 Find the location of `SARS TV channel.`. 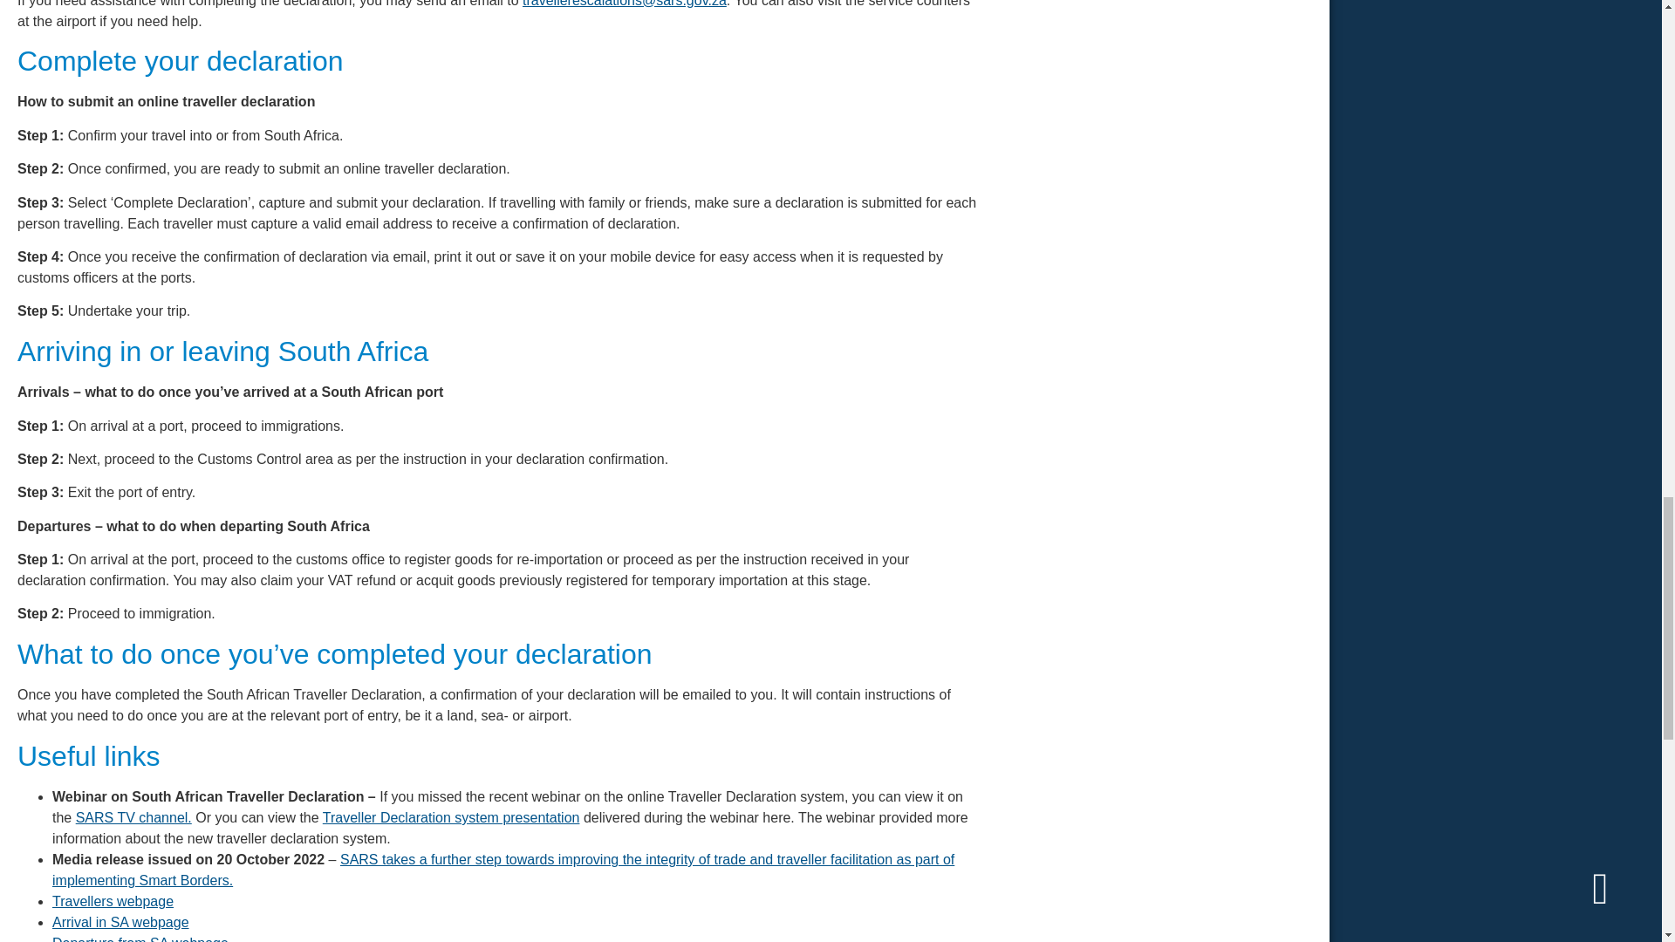

SARS TV channel. is located at coordinates (133, 817).